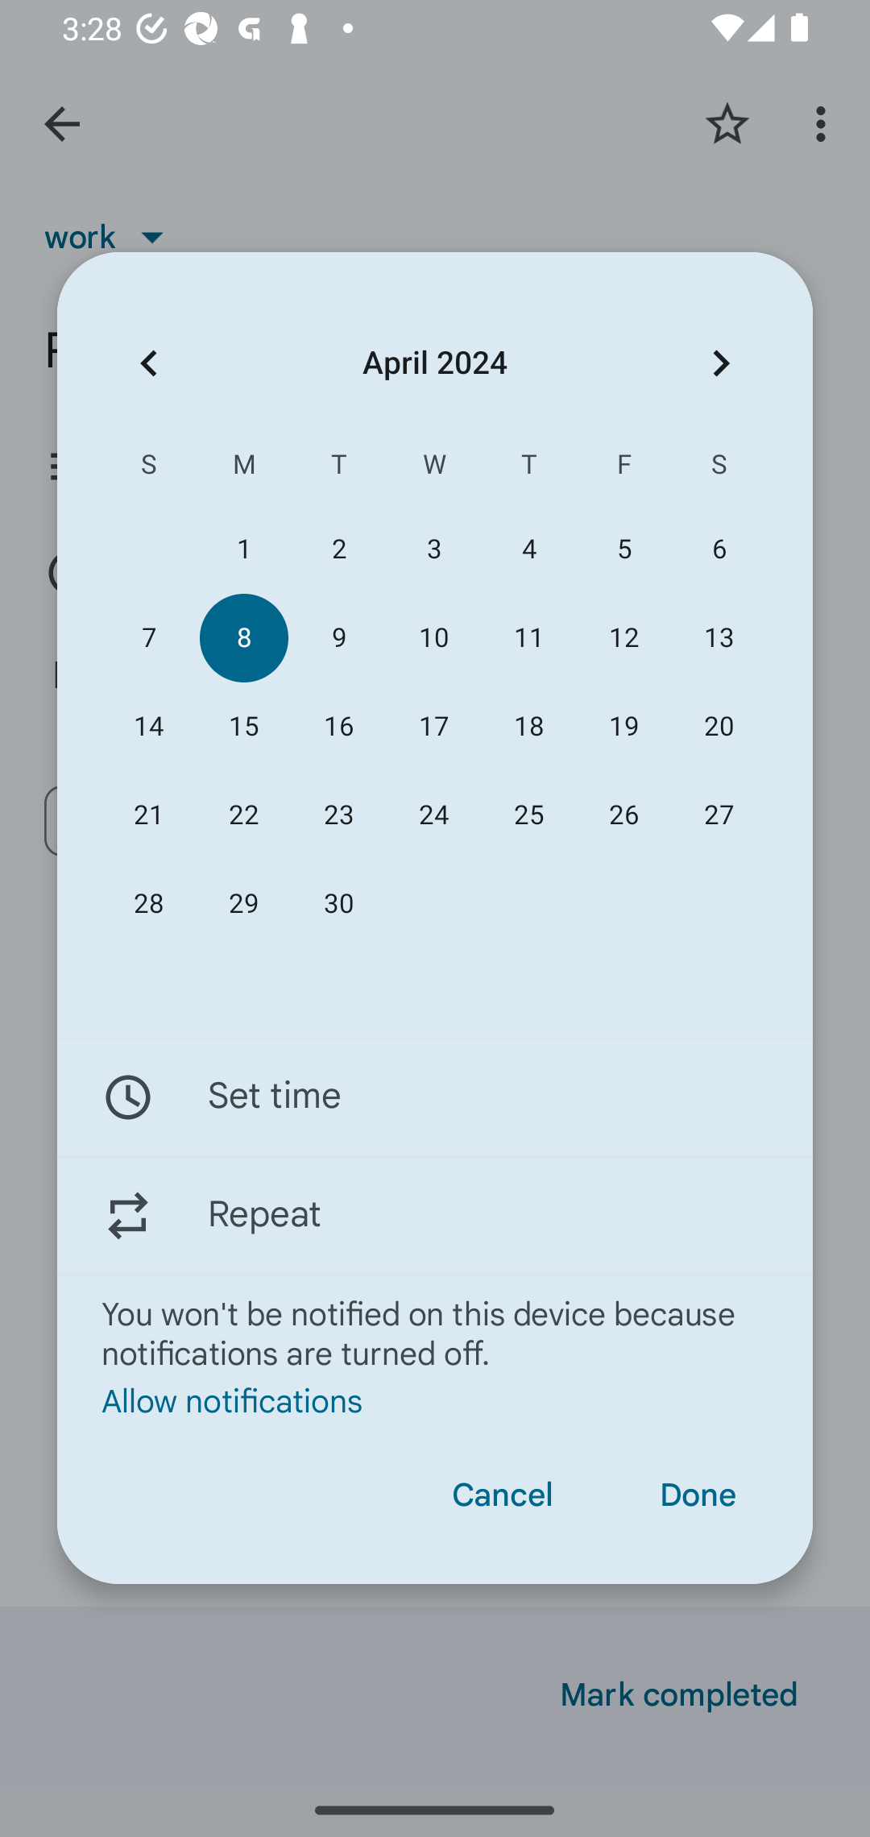 The image size is (870, 1837). What do you see at coordinates (433, 726) in the screenshot?
I see `17 17 April 2024` at bounding box center [433, 726].